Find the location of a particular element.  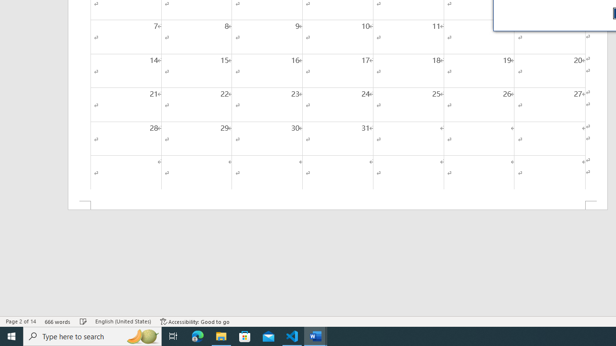

Page Number Page 2 of 14 is located at coordinates (21, 321).